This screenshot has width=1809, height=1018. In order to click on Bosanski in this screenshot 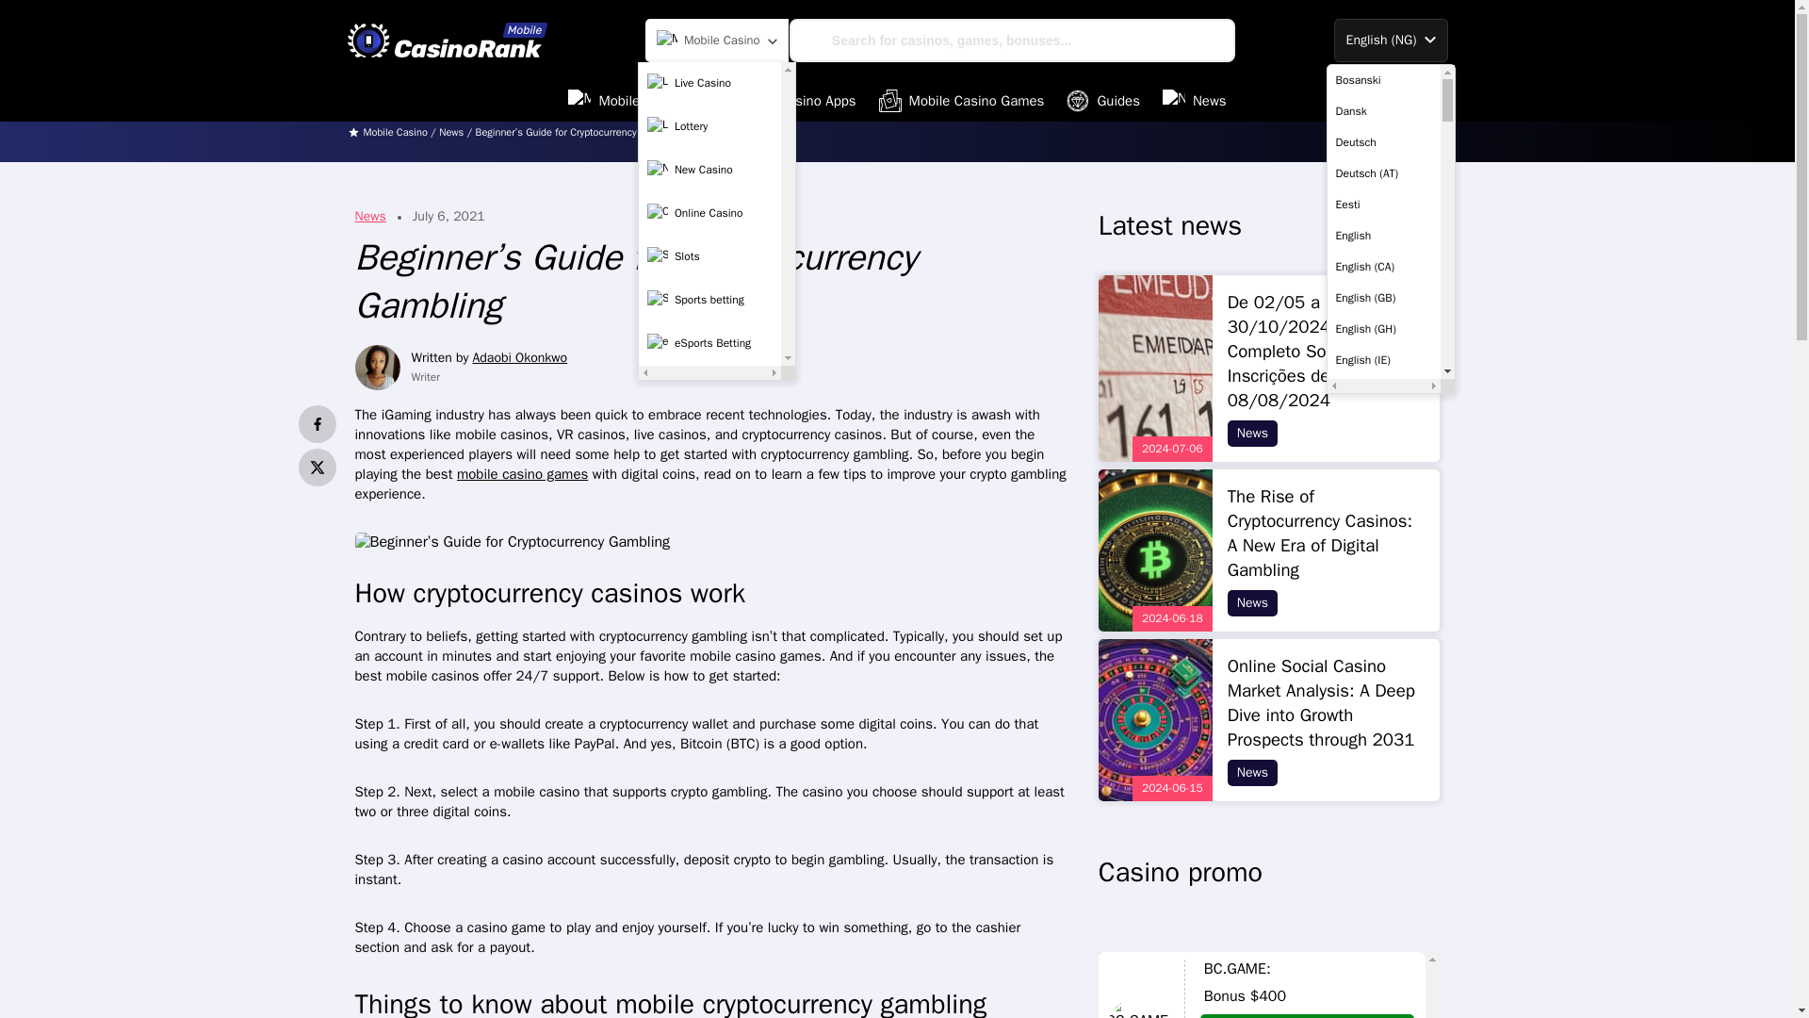, I will do `click(1383, 79)`.